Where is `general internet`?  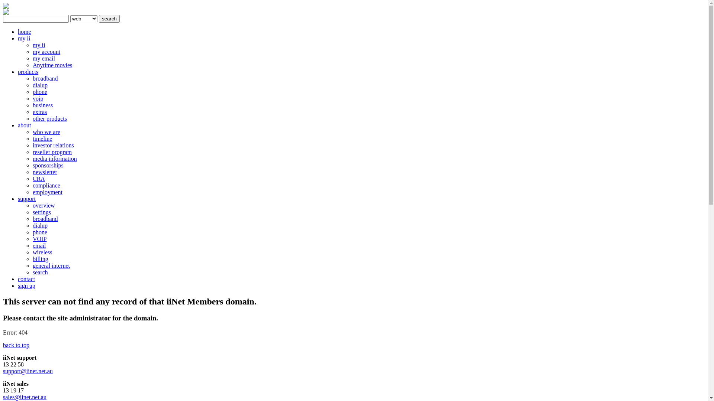
general internet is located at coordinates (51, 266).